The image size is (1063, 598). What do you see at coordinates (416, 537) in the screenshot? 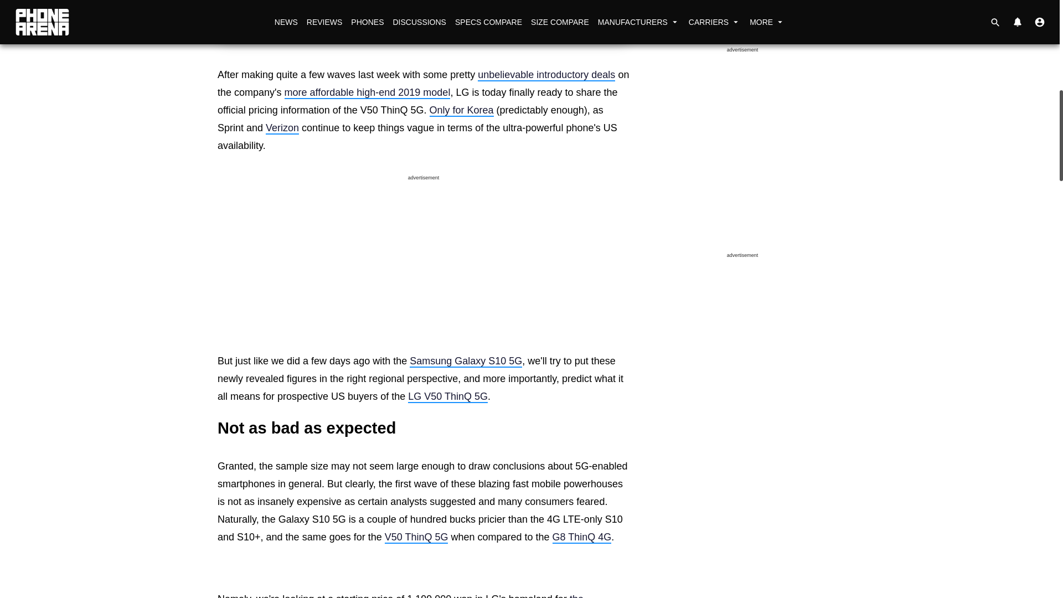
I see `LG V50 ThinQ` at bounding box center [416, 537].